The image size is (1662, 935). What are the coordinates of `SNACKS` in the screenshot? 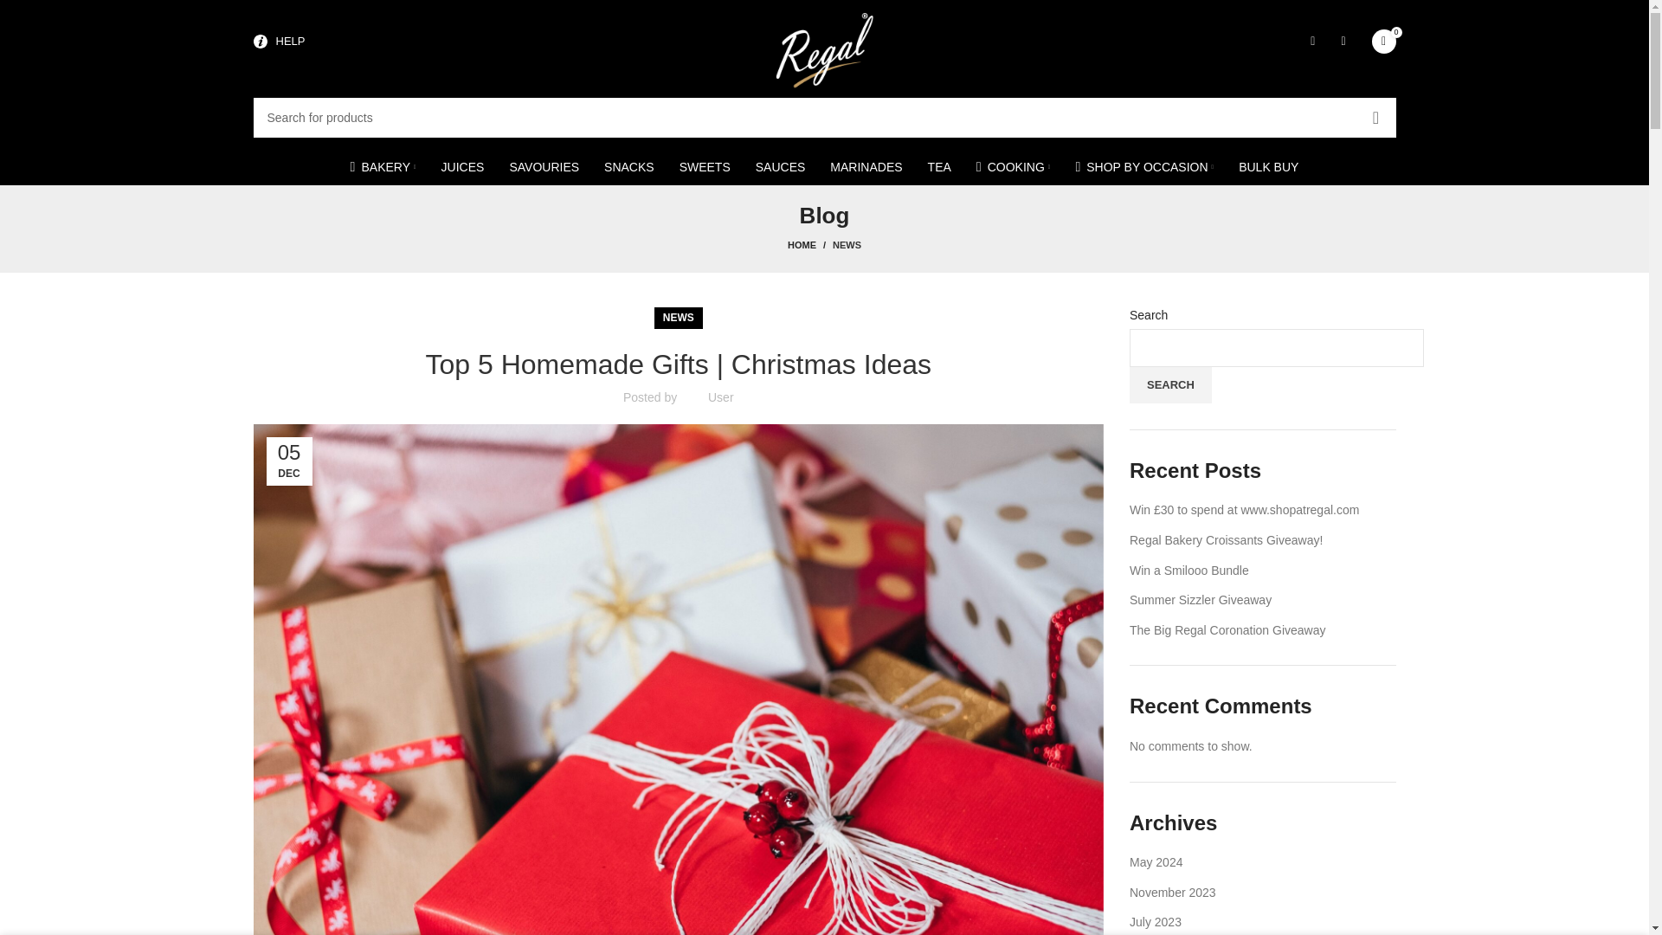 It's located at (628, 167).